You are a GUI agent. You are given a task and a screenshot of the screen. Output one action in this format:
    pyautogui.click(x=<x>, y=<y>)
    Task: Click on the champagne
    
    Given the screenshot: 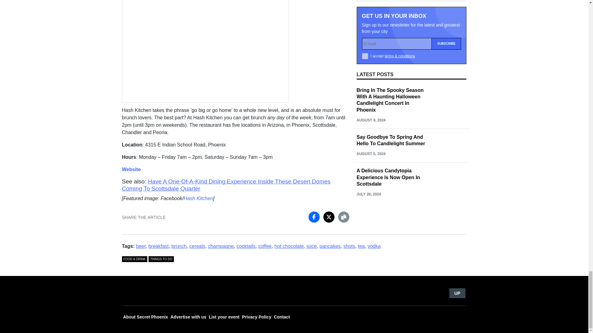 What is the action you would take?
    pyautogui.click(x=221, y=246)
    